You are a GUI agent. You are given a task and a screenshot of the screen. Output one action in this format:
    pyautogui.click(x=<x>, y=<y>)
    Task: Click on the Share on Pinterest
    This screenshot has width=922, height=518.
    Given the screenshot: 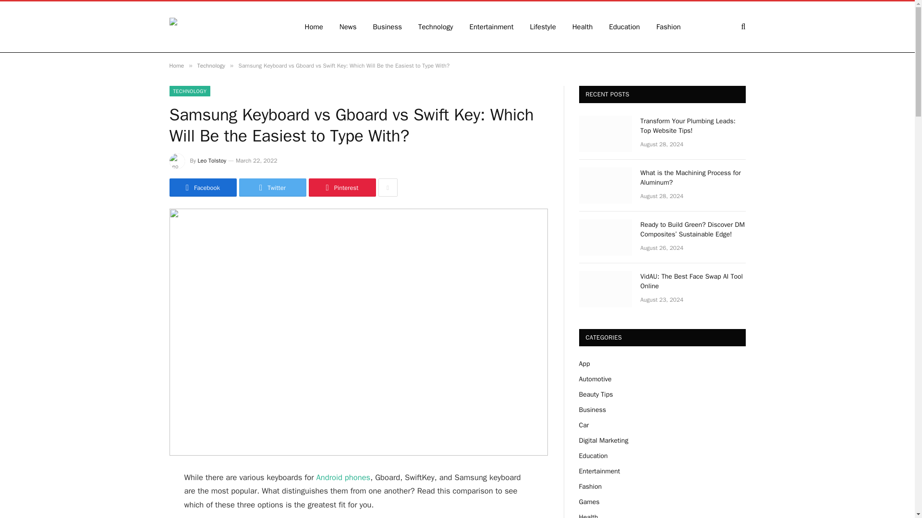 What is the action you would take?
    pyautogui.click(x=341, y=187)
    